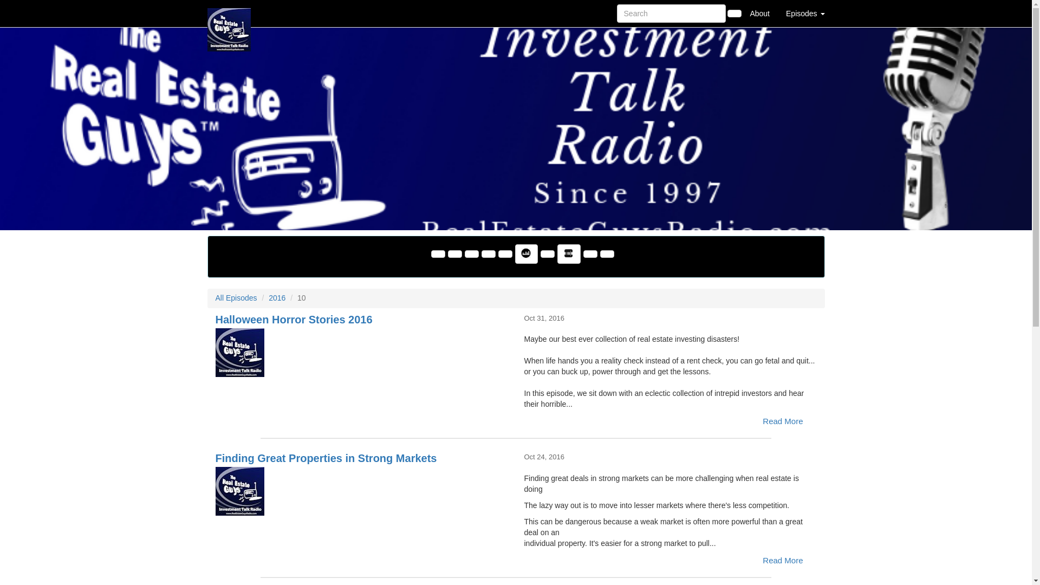 Image resolution: width=1040 pixels, height=585 pixels. I want to click on Home Page, so click(229, 13).